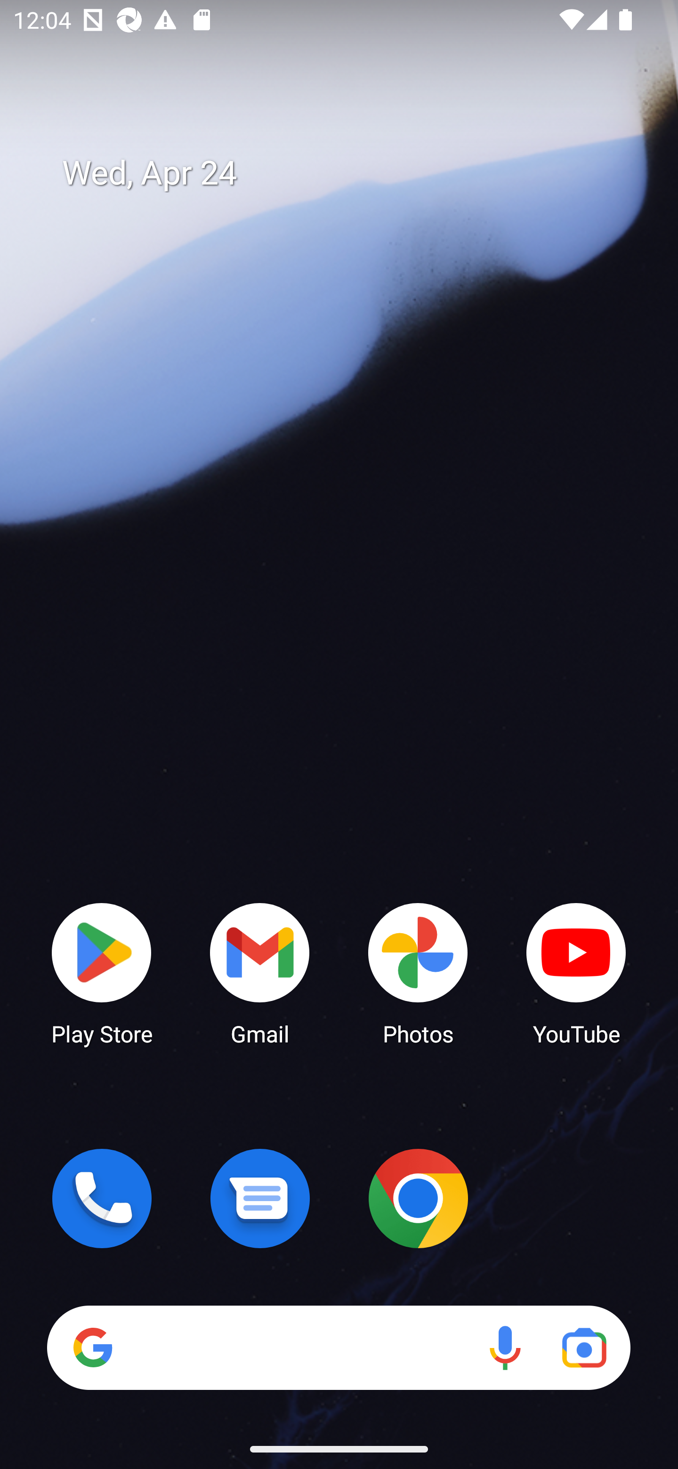  What do you see at coordinates (576, 973) in the screenshot?
I see `YouTube` at bounding box center [576, 973].